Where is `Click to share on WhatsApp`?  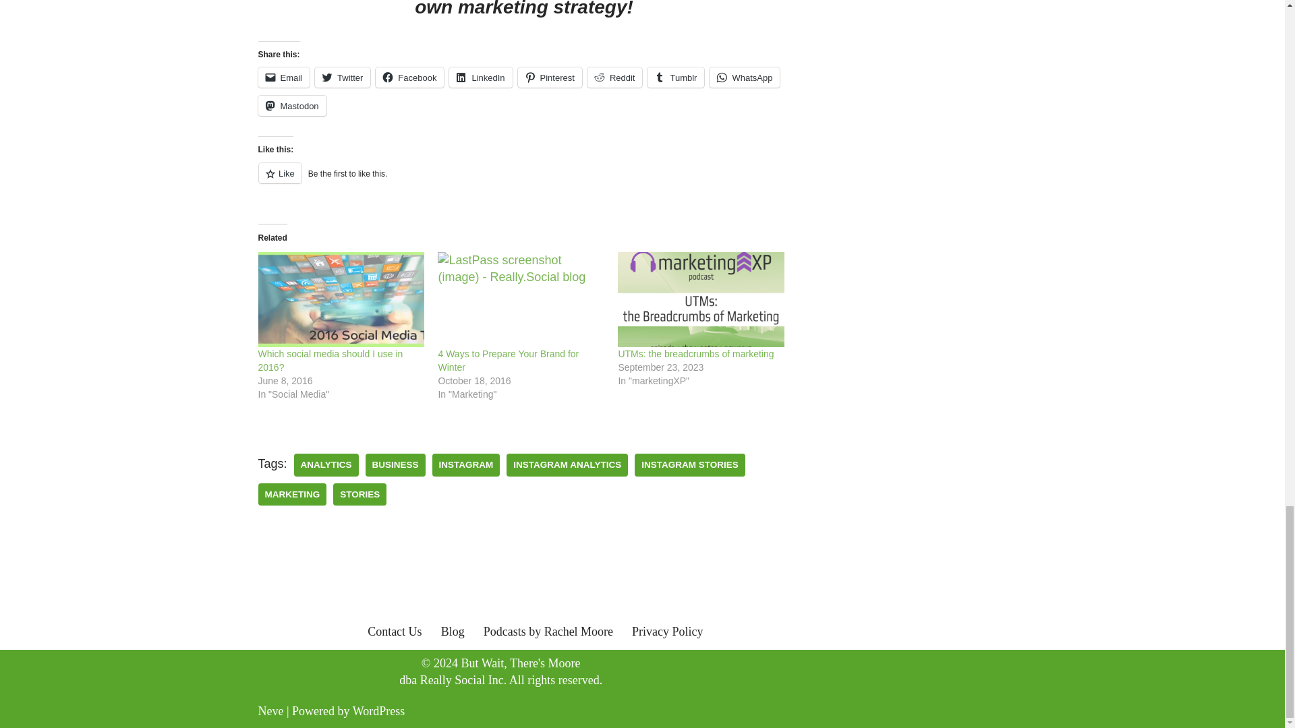
Click to share on WhatsApp is located at coordinates (745, 77).